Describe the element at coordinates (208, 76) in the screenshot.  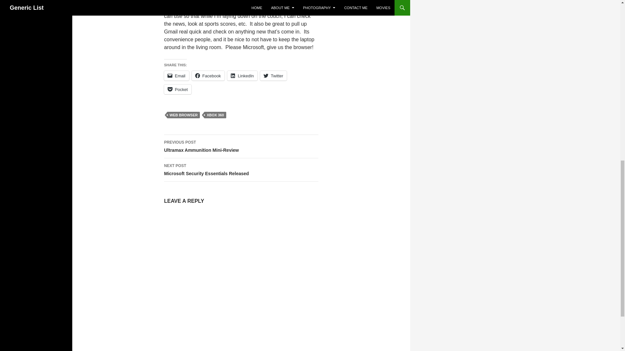
I see `Facebook` at that location.